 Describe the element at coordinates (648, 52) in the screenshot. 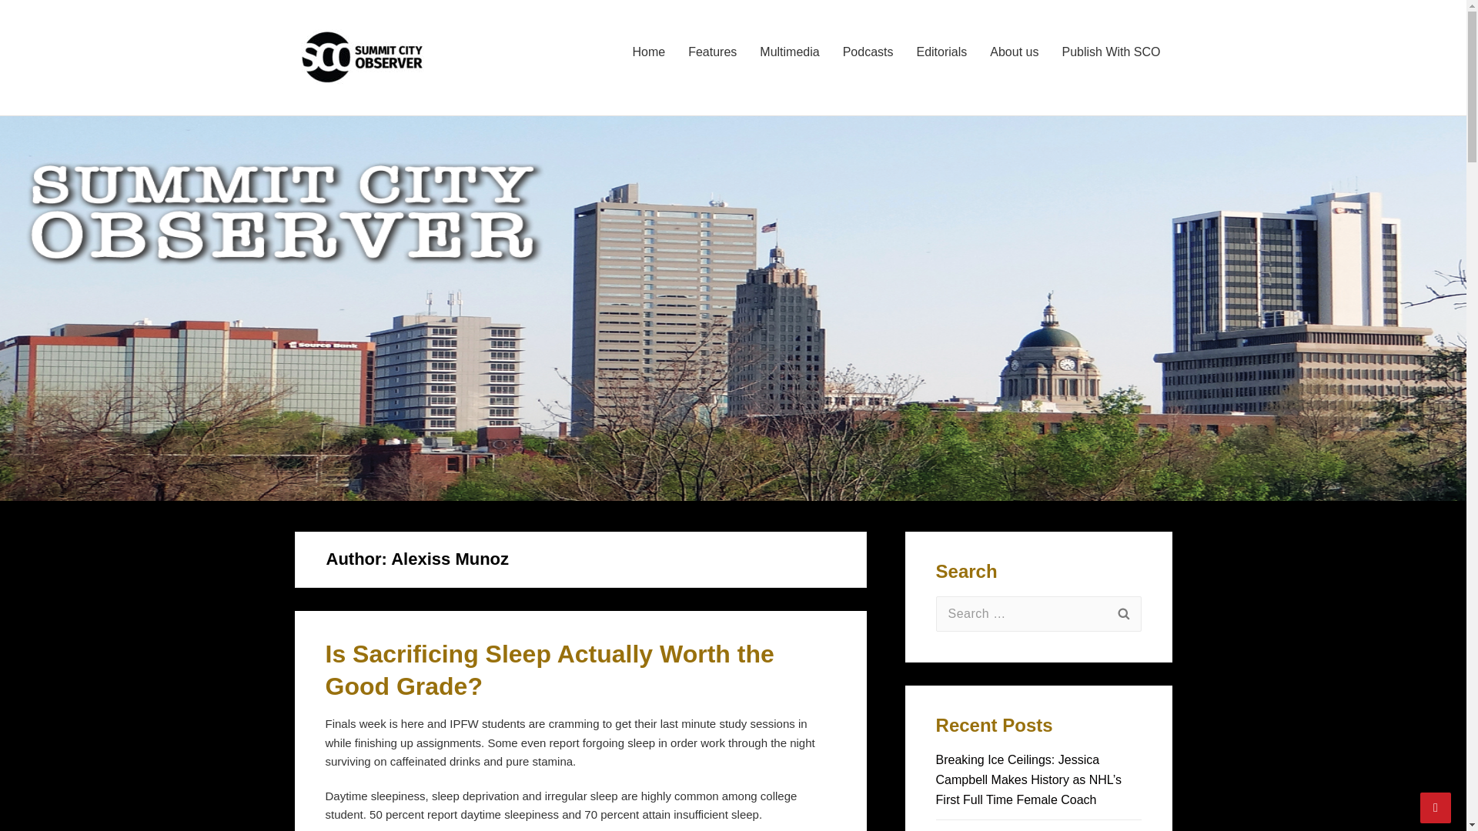

I see `Home` at that location.